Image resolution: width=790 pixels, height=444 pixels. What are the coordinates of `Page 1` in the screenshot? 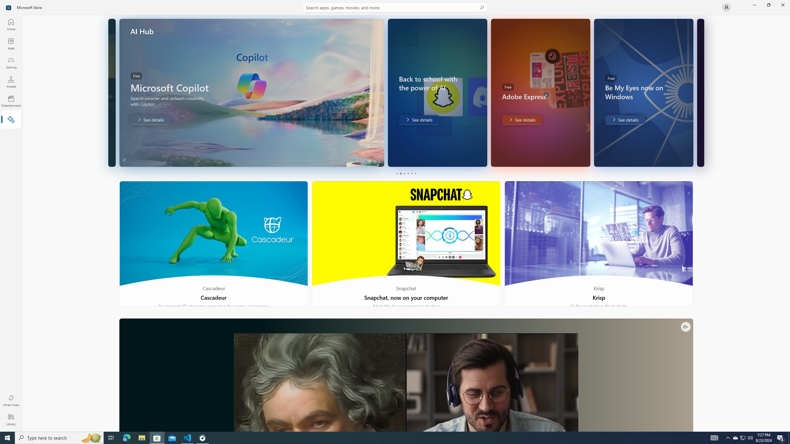 It's located at (397, 173).